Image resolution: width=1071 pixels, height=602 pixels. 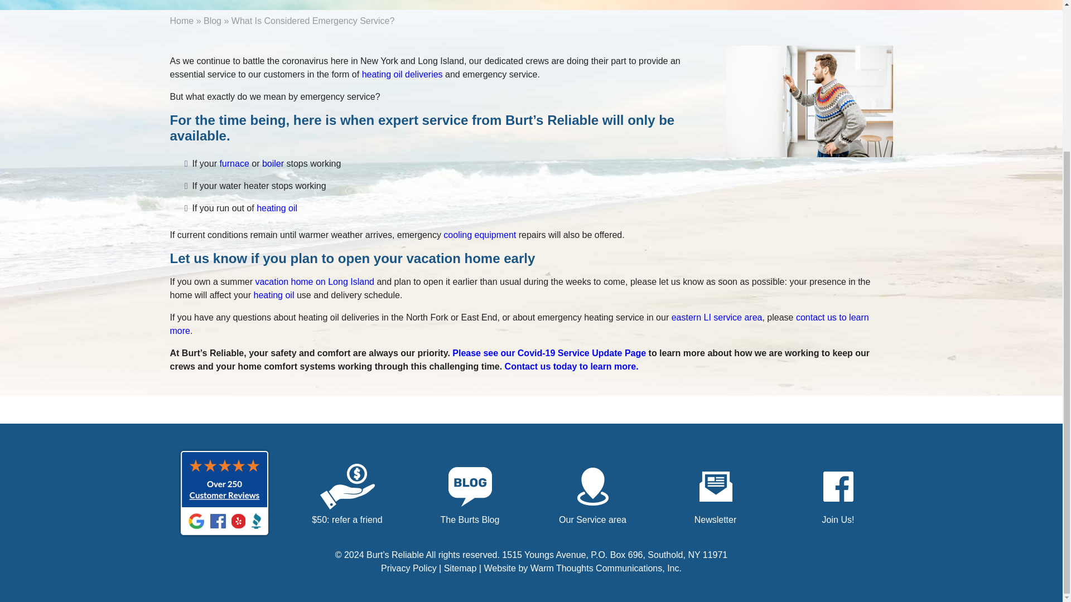 What do you see at coordinates (234, 164) in the screenshot?
I see `furnaces` at bounding box center [234, 164].